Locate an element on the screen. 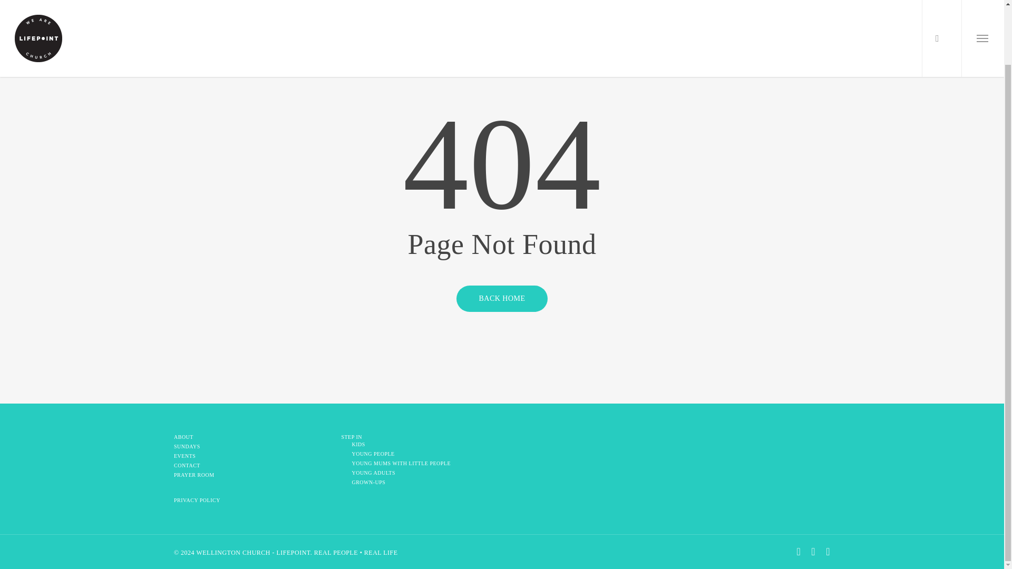 This screenshot has width=1012, height=569. GROWN-UPS is located at coordinates (423, 483).